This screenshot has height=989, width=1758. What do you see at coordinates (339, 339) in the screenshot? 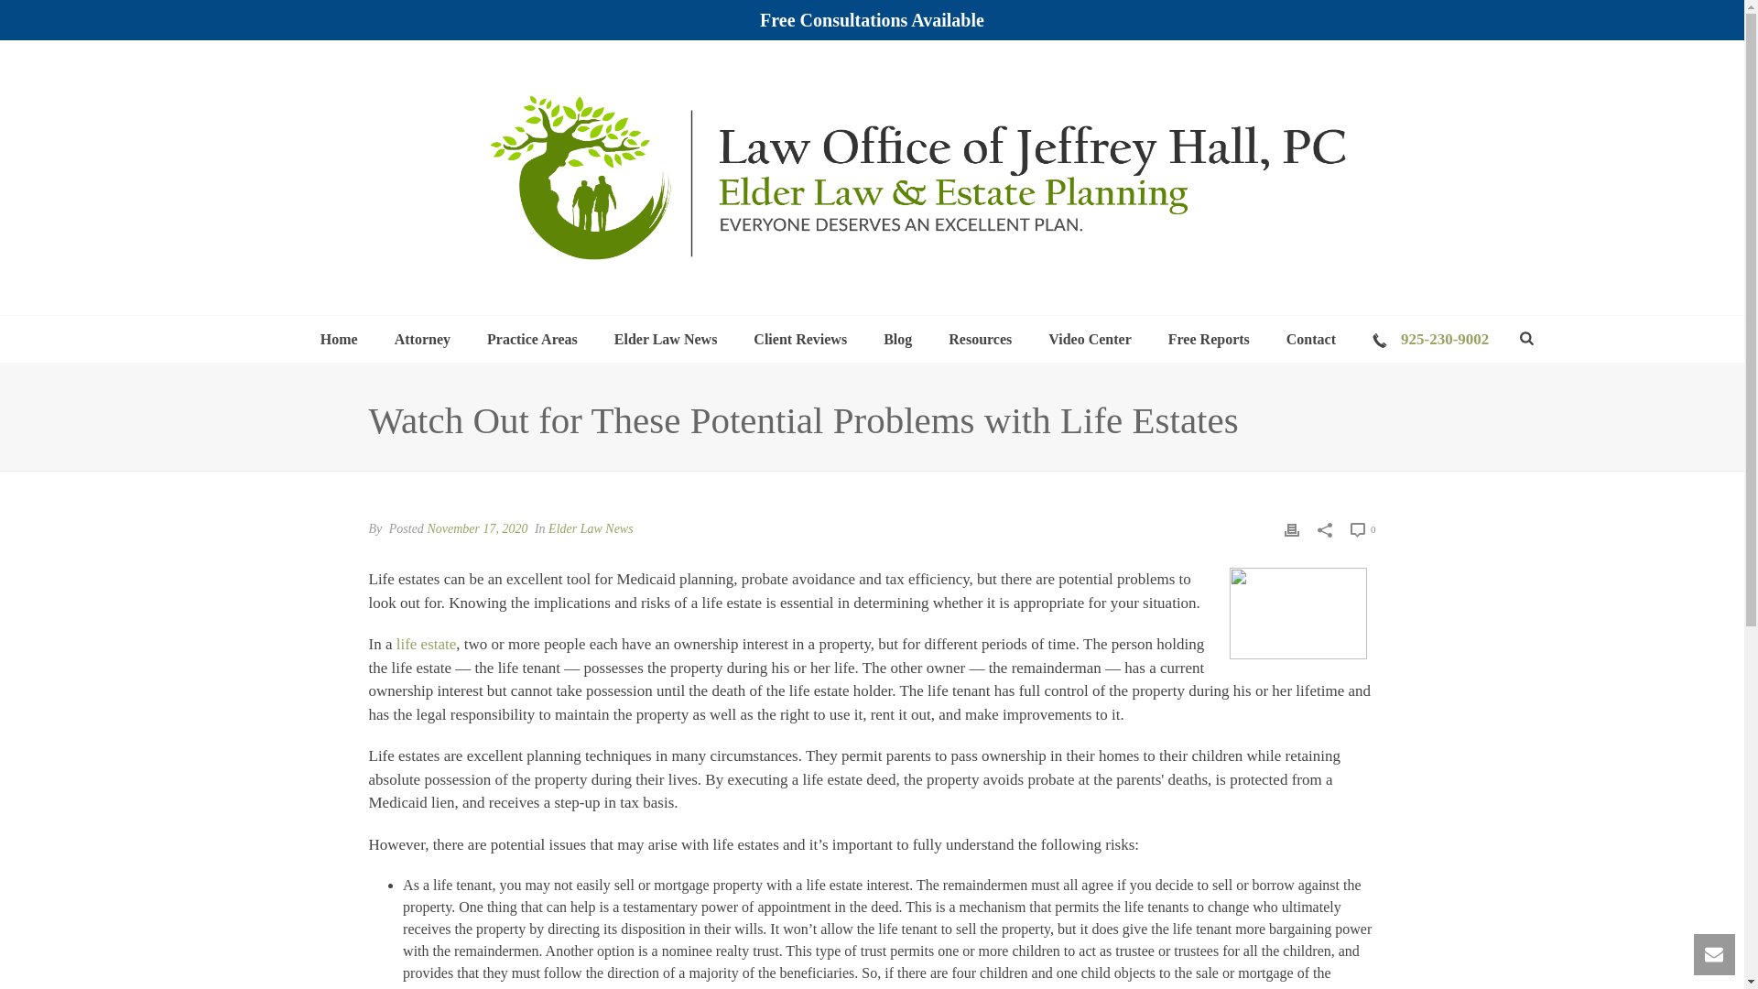
I see `Home` at bounding box center [339, 339].